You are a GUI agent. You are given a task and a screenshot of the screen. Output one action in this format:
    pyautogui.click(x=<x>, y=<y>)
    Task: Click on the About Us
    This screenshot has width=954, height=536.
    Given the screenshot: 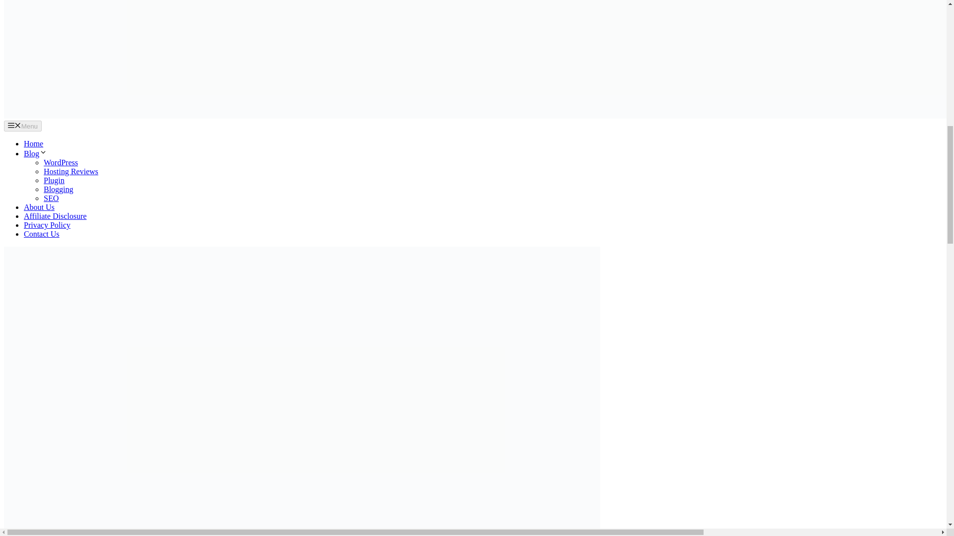 What is the action you would take?
    pyautogui.click(x=39, y=207)
    